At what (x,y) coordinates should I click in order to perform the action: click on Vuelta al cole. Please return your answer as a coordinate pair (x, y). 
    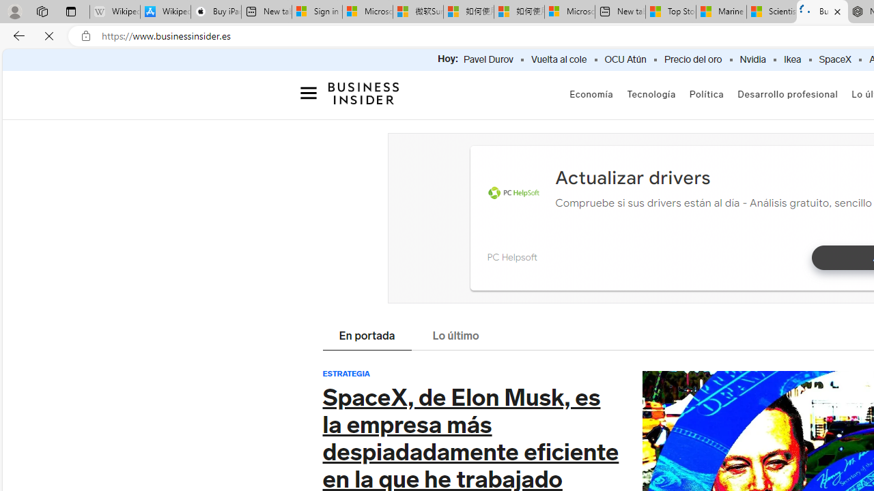
    Looking at the image, I should click on (559, 60).